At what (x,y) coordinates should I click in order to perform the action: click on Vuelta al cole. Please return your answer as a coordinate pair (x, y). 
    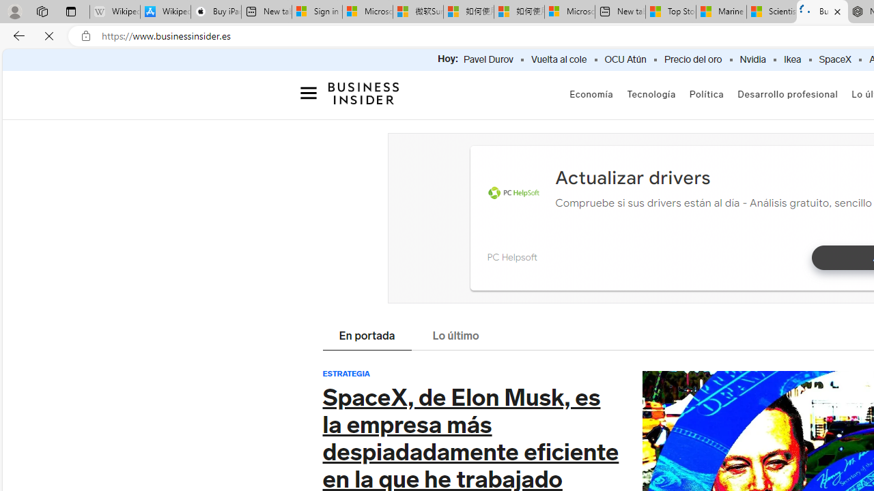
    Looking at the image, I should click on (559, 60).